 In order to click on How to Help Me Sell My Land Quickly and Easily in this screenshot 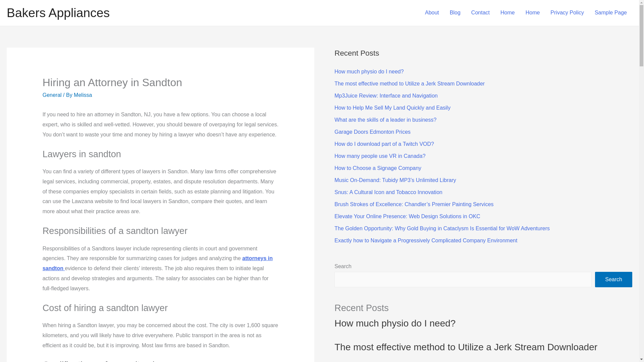, I will do `click(392, 108)`.